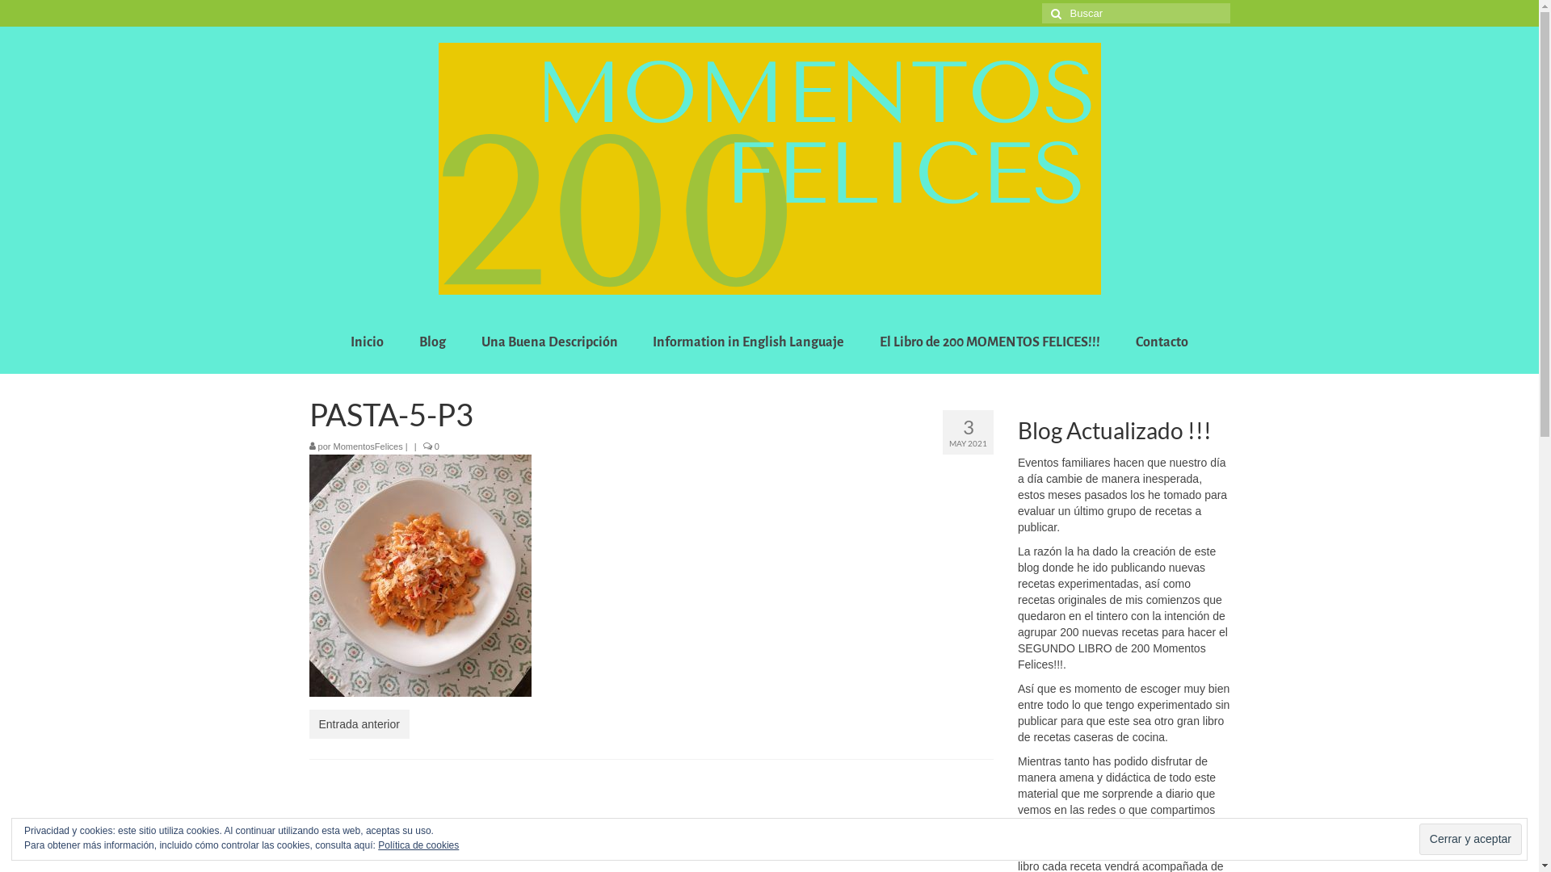 The image size is (1551, 872). I want to click on Contacto, so click(1162, 342).